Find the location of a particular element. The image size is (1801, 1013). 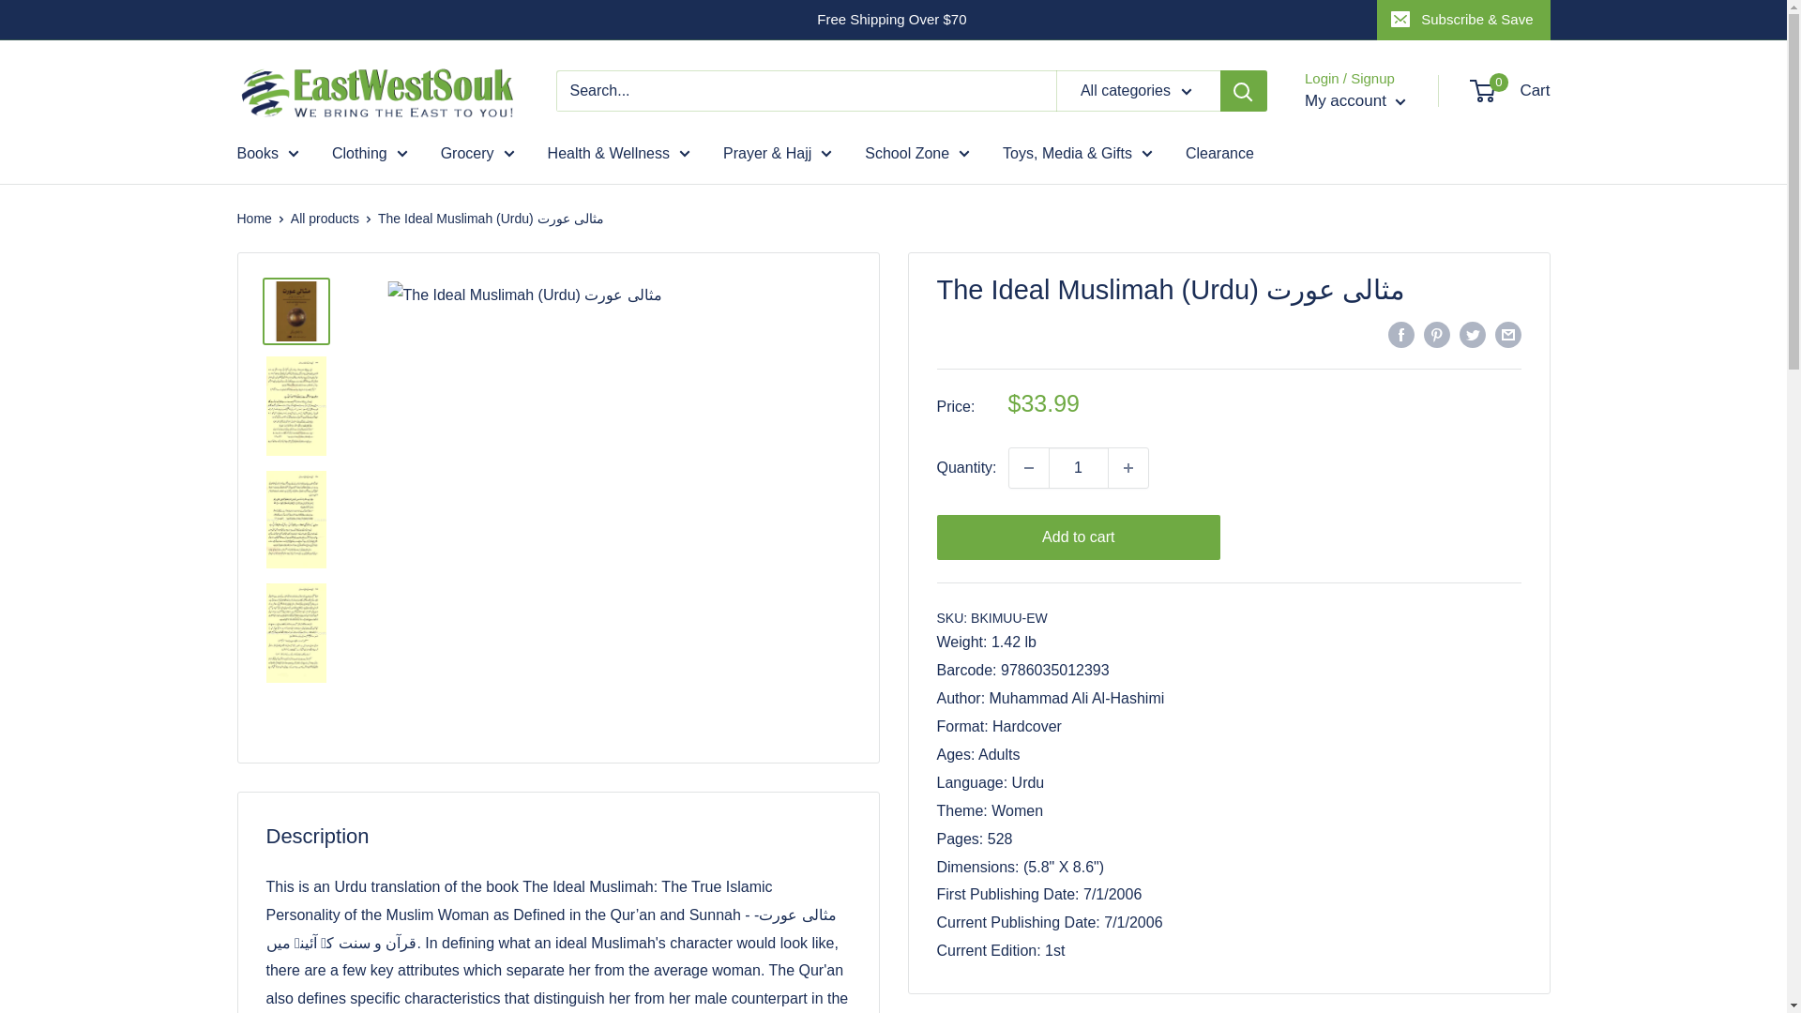

1 is located at coordinates (1079, 467).